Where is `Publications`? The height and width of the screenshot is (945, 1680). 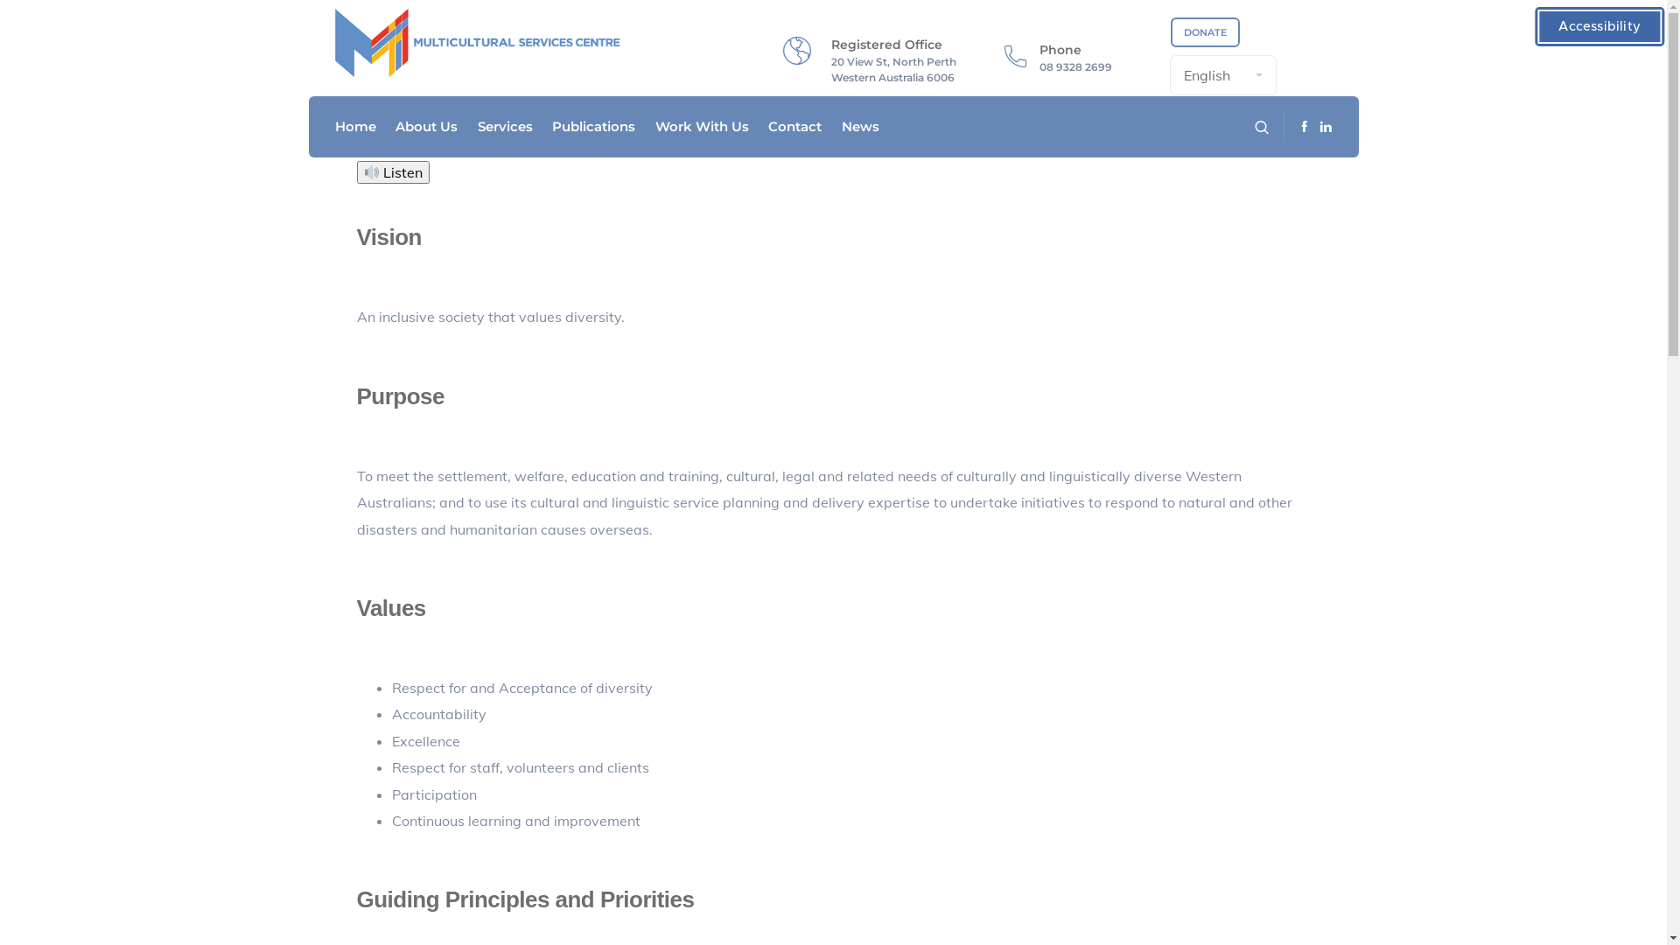 Publications is located at coordinates (593, 127).